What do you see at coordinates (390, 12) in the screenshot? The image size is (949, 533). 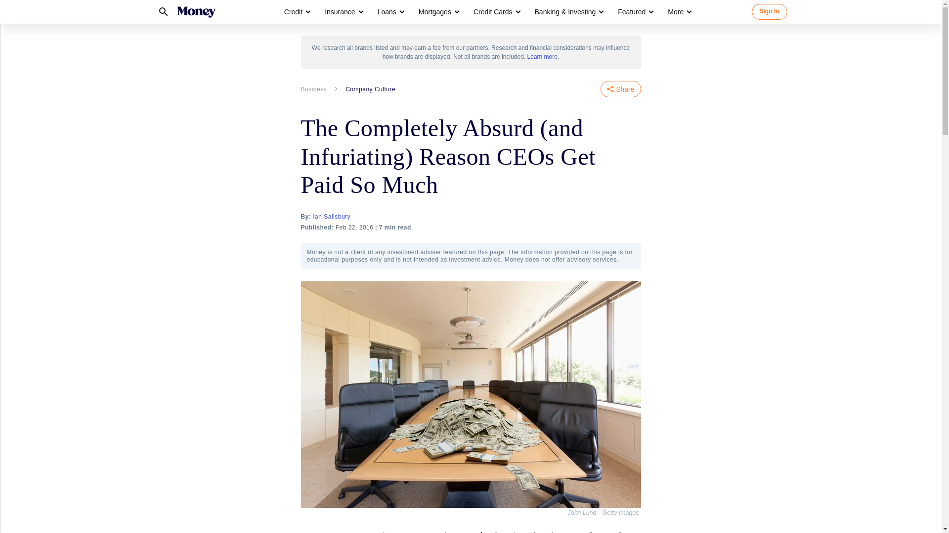 I see `Loans` at bounding box center [390, 12].